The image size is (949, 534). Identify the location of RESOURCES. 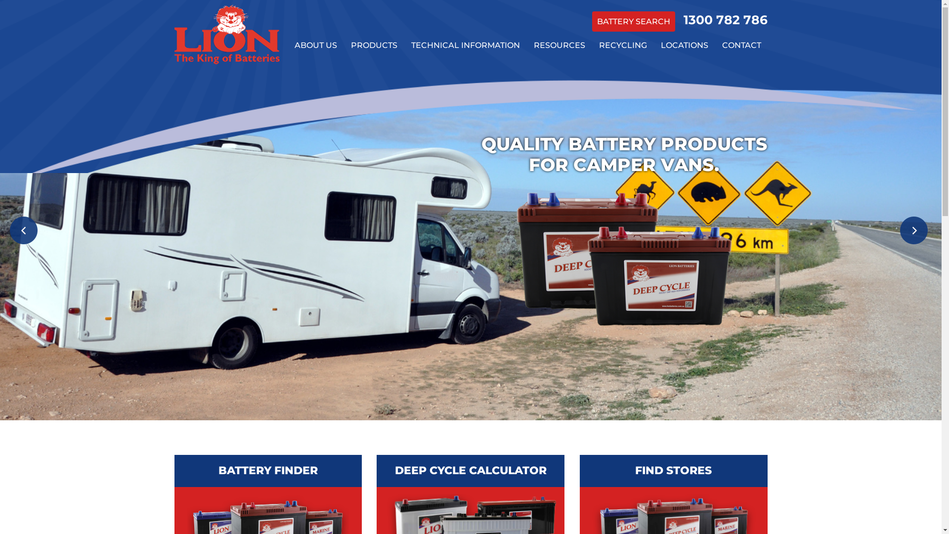
(559, 45).